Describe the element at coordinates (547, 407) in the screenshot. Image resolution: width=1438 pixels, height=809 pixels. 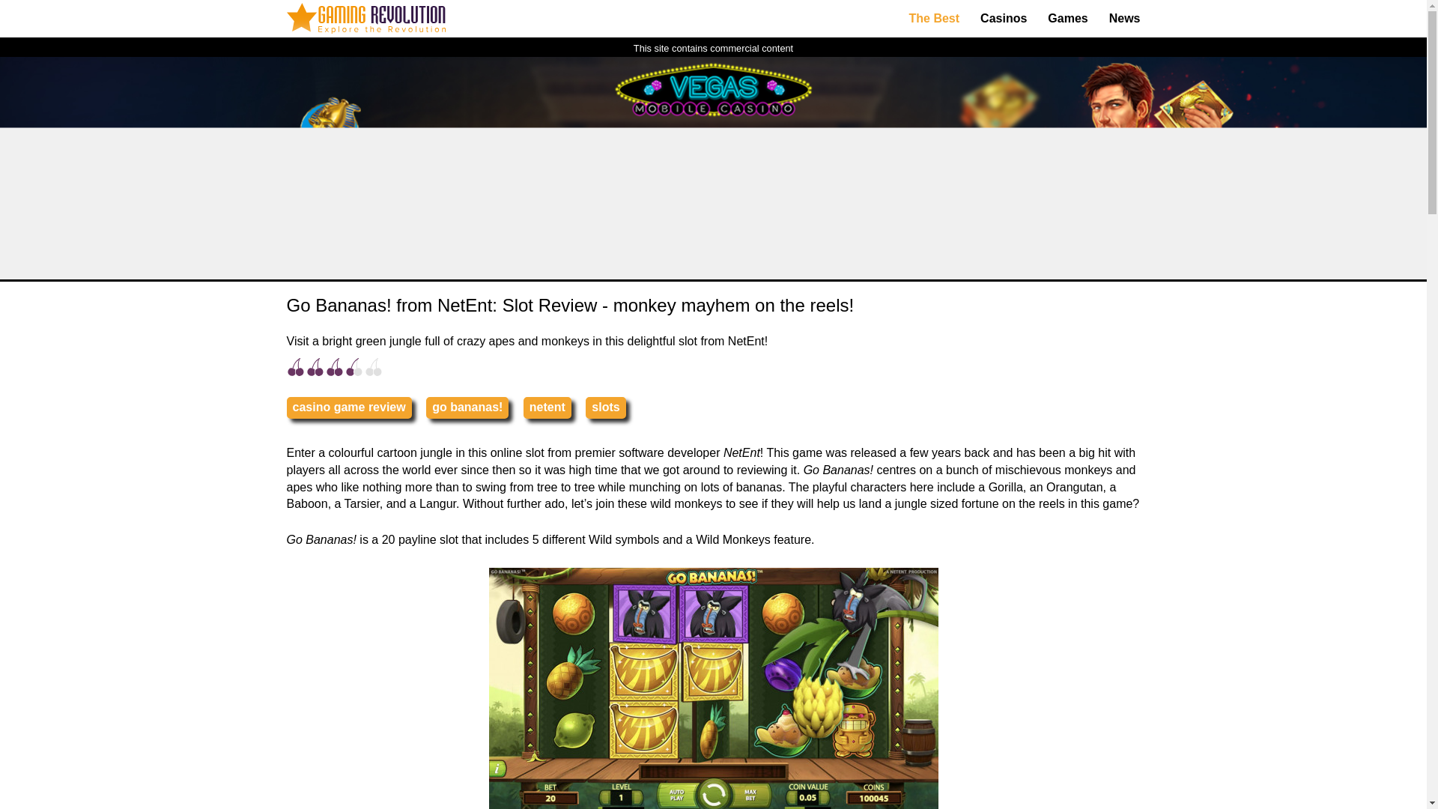
I see `netent` at that location.